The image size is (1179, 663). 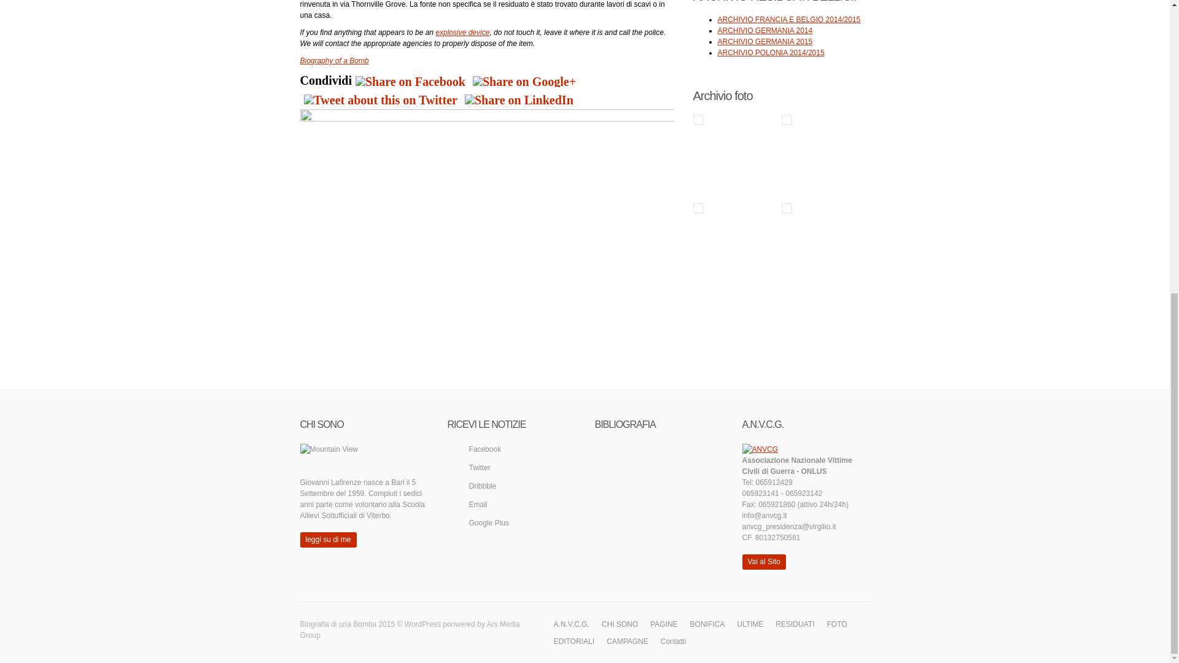 What do you see at coordinates (462, 33) in the screenshot?
I see `explosive device` at bounding box center [462, 33].